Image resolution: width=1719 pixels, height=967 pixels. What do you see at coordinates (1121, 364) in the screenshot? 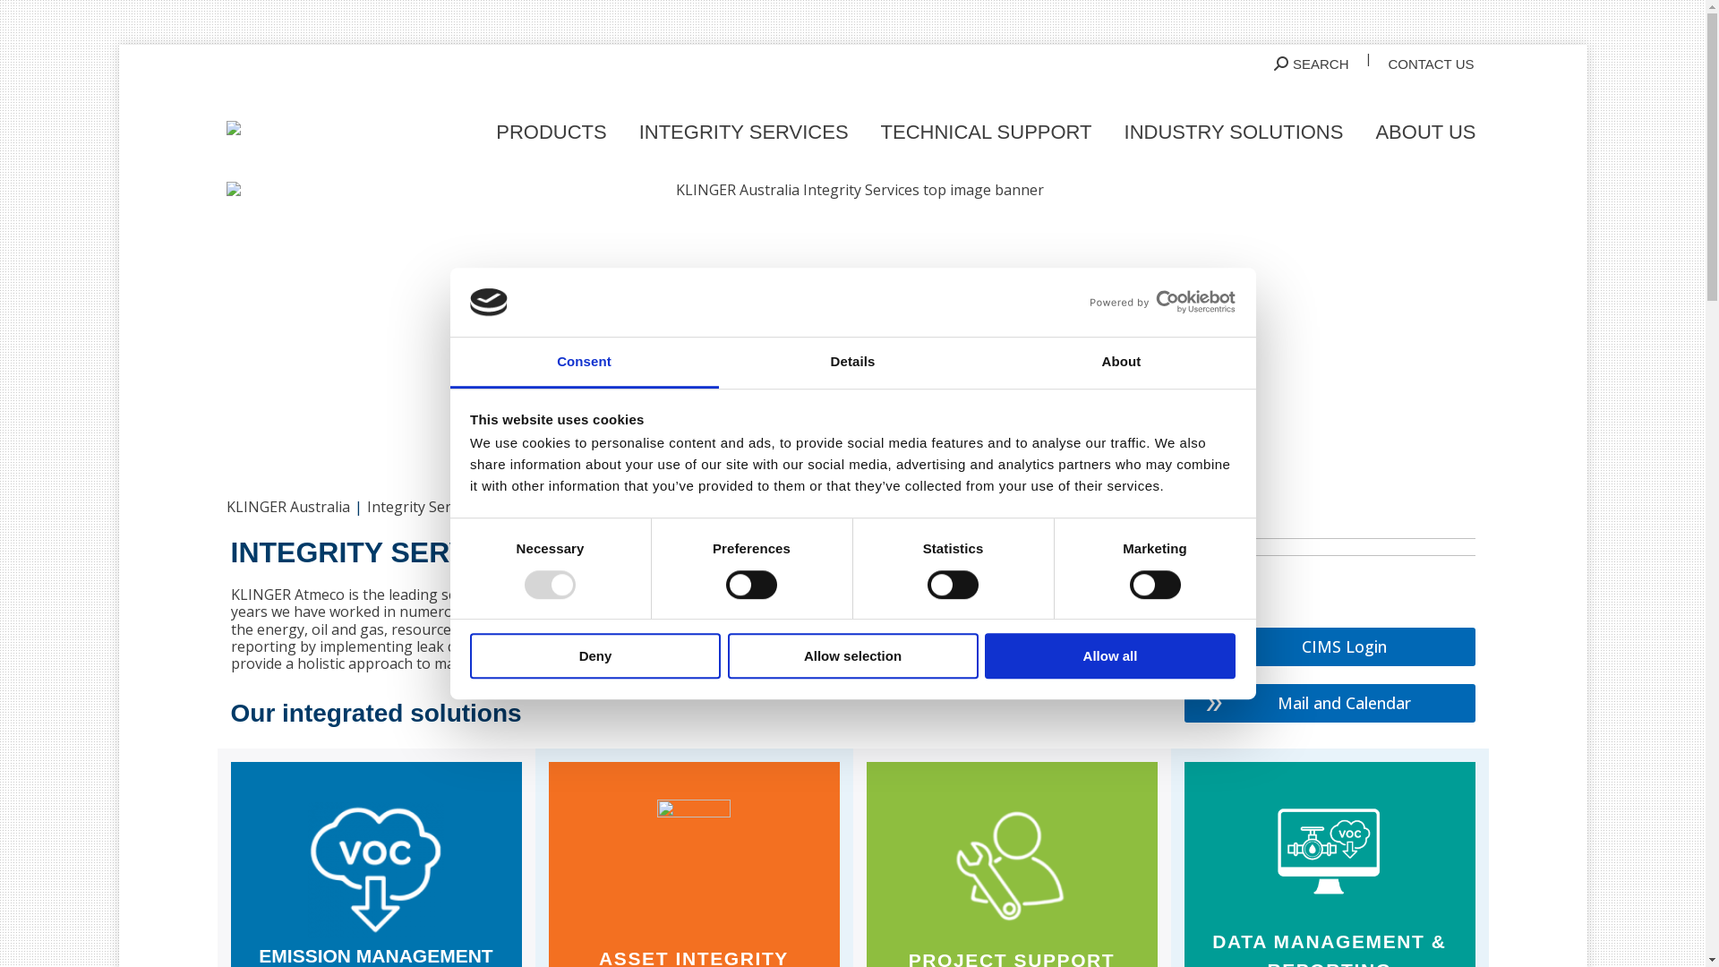
I see `About` at bounding box center [1121, 364].